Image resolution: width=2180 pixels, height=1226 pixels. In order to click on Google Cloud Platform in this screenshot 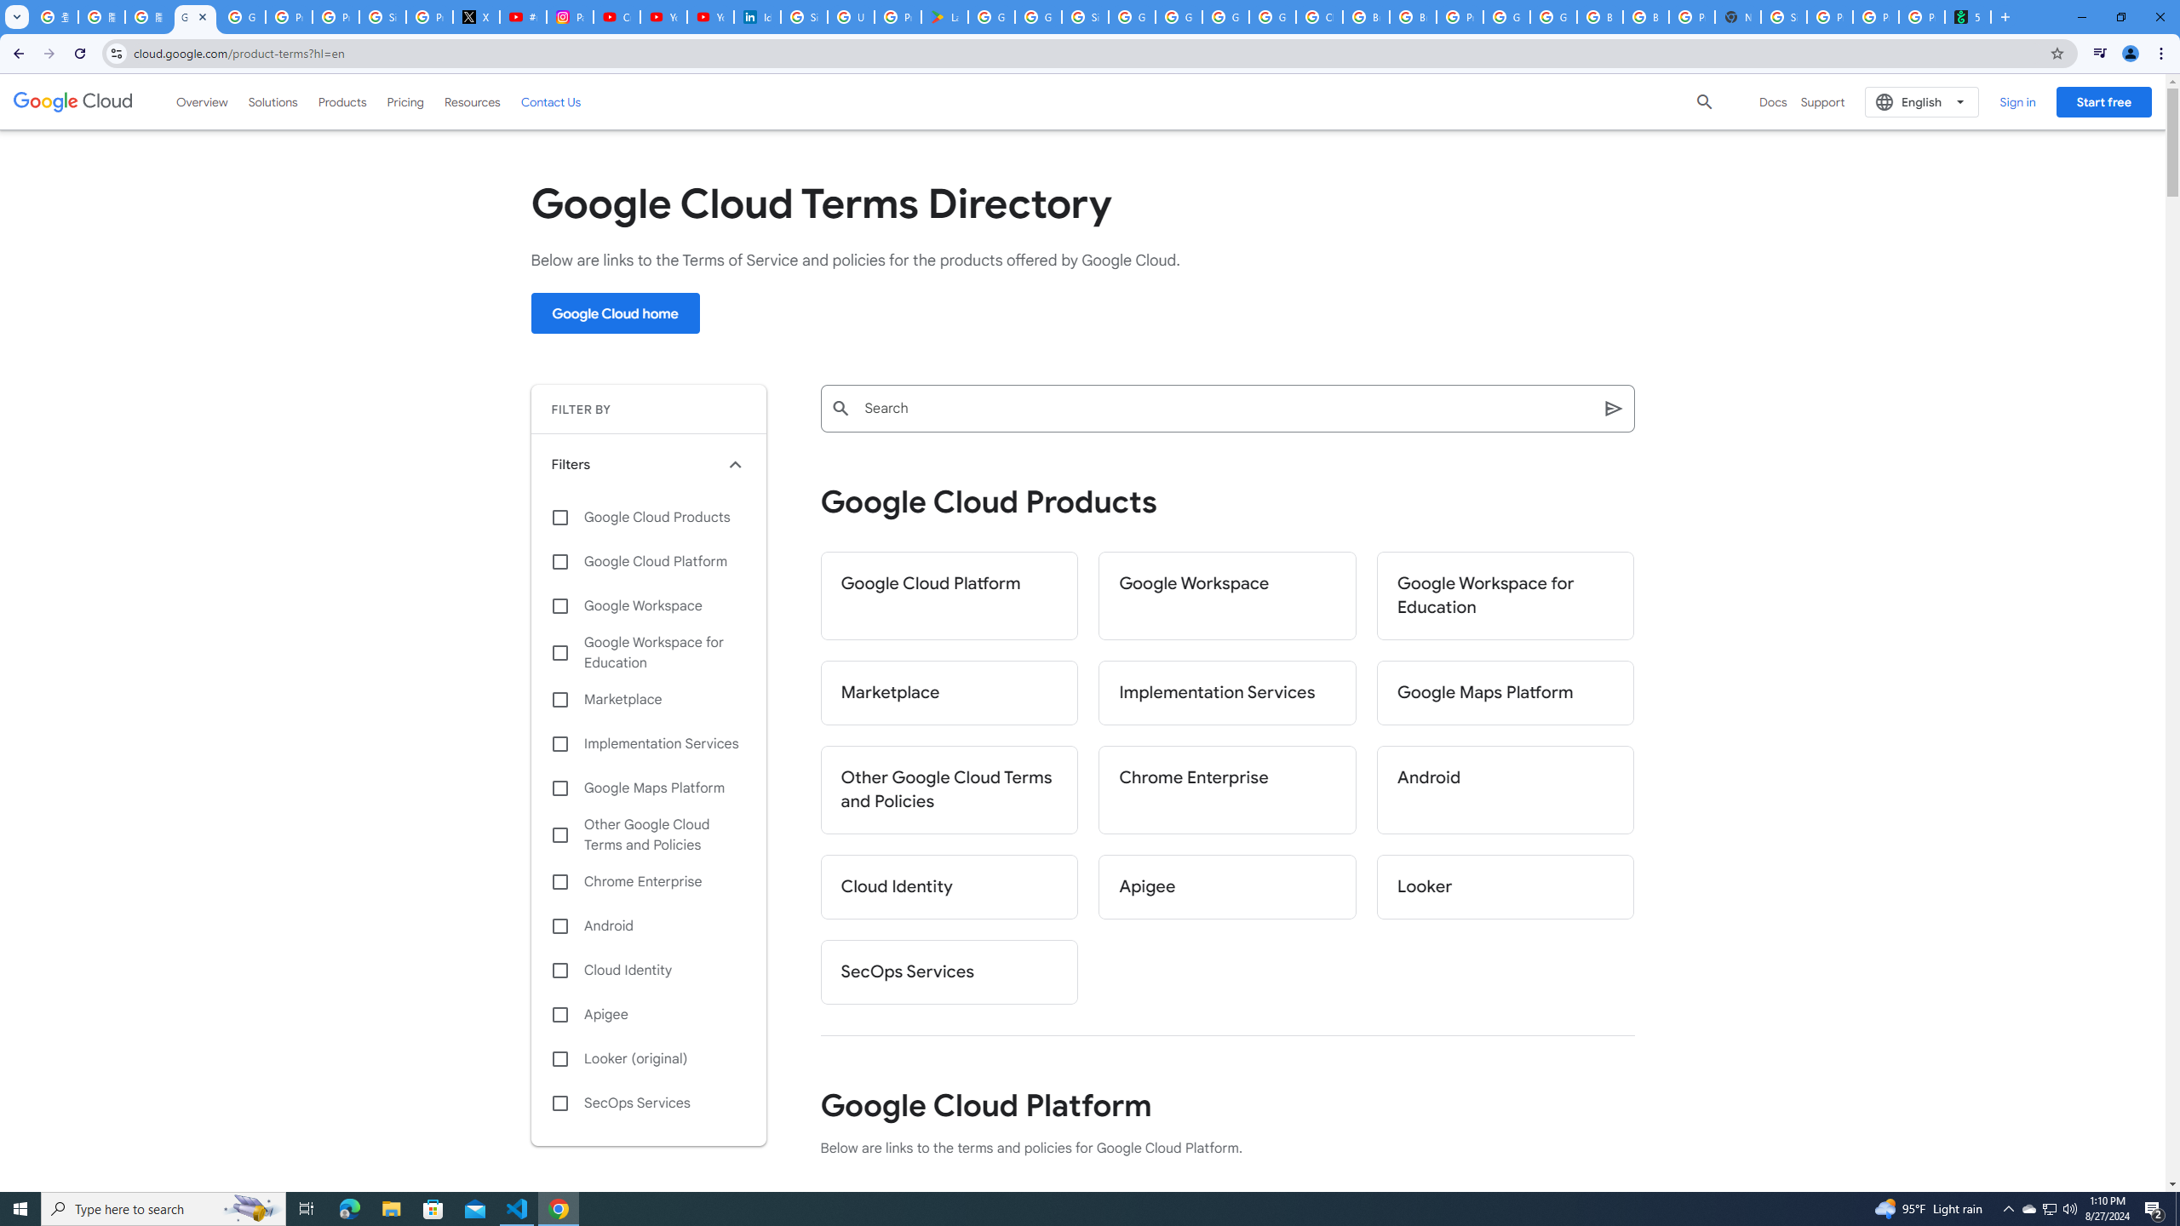, I will do `click(949, 596)`.